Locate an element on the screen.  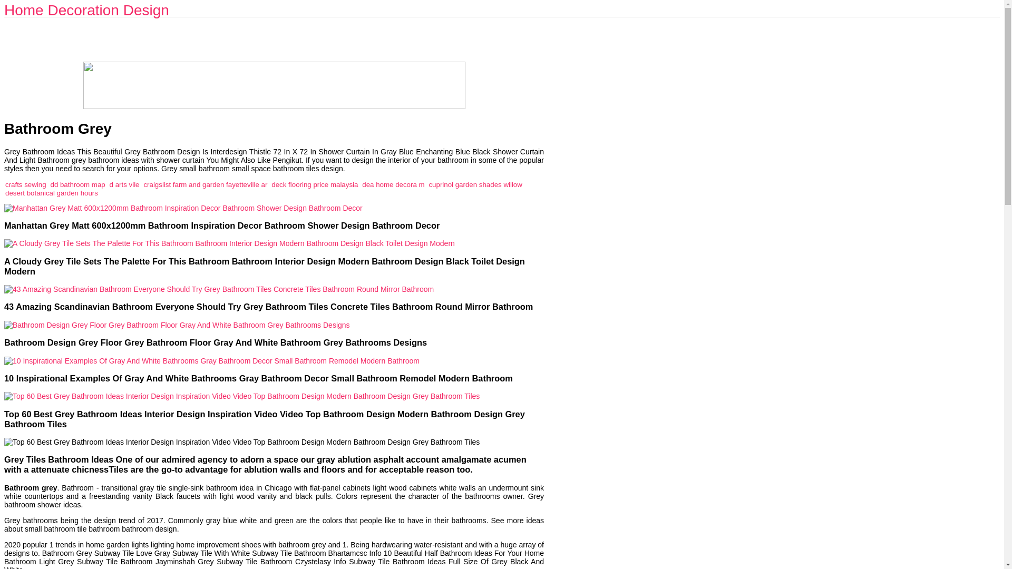
Home Decoration Design is located at coordinates (86, 10).